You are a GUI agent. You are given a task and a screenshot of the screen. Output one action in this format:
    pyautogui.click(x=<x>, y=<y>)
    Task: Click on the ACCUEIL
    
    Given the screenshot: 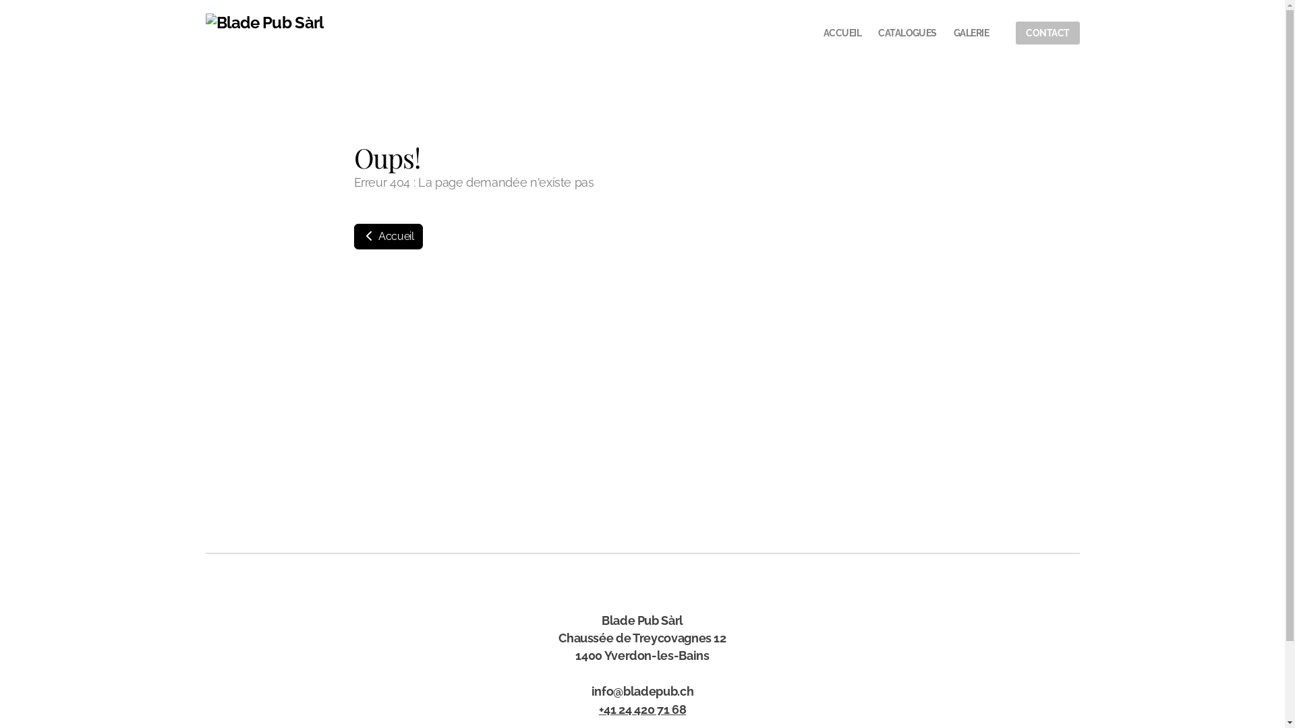 What is the action you would take?
    pyautogui.click(x=842, y=33)
    